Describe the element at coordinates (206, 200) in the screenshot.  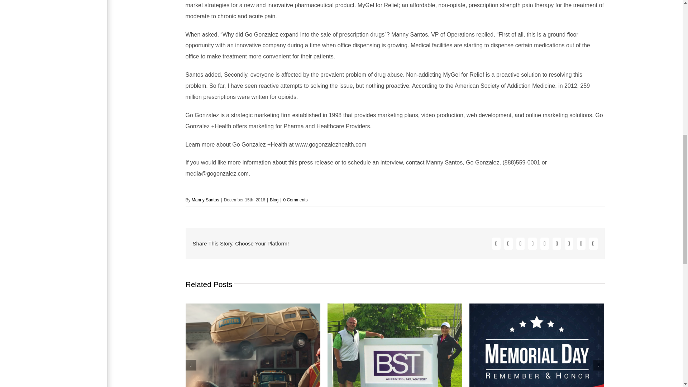
I see `Manny Santos` at that location.